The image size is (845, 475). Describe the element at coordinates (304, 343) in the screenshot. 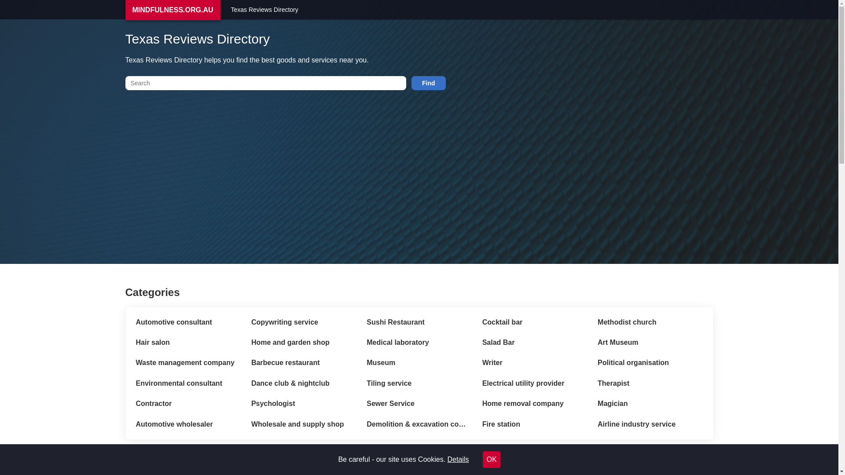

I see `Home and garden shop` at that location.